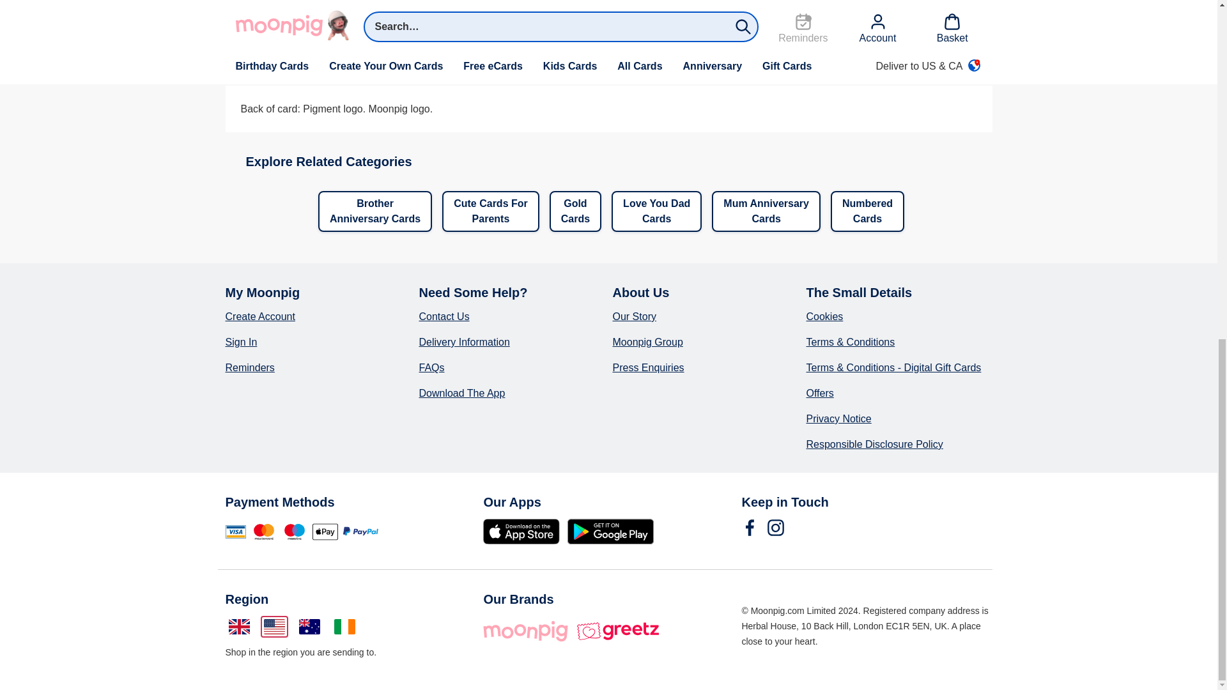 The image size is (1227, 690). What do you see at coordinates (274, 626) in the screenshot?
I see `United States of America` at bounding box center [274, 626].